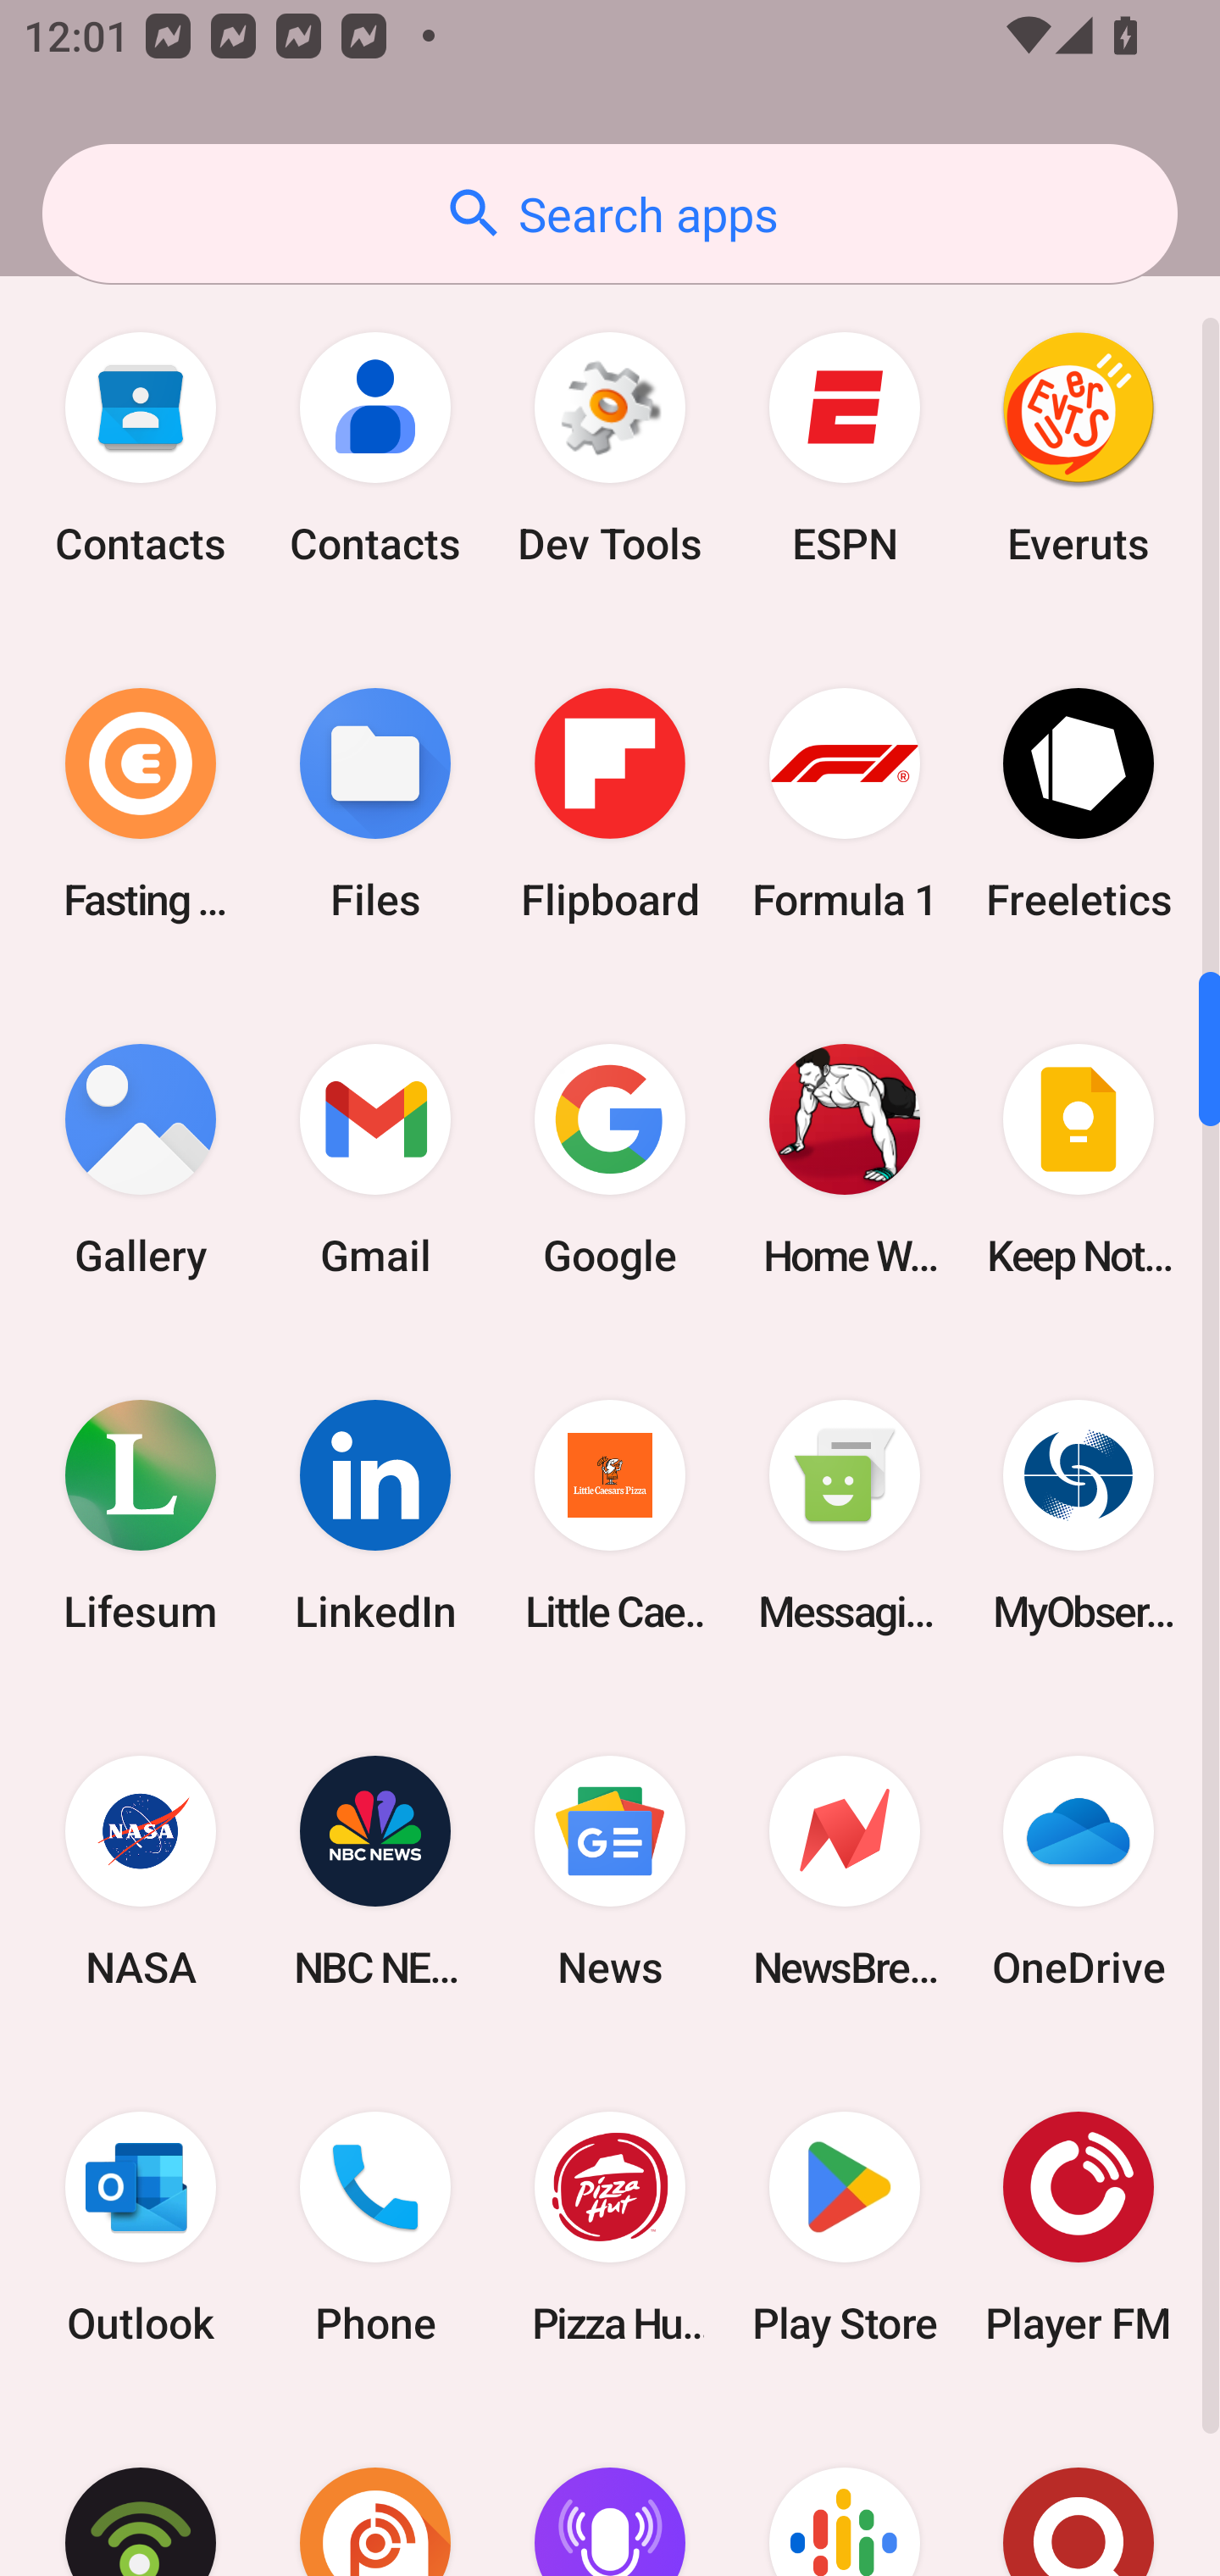 This screenshot has width=1220, height=2576. I want to click on Flipboard, so click(610, 803).